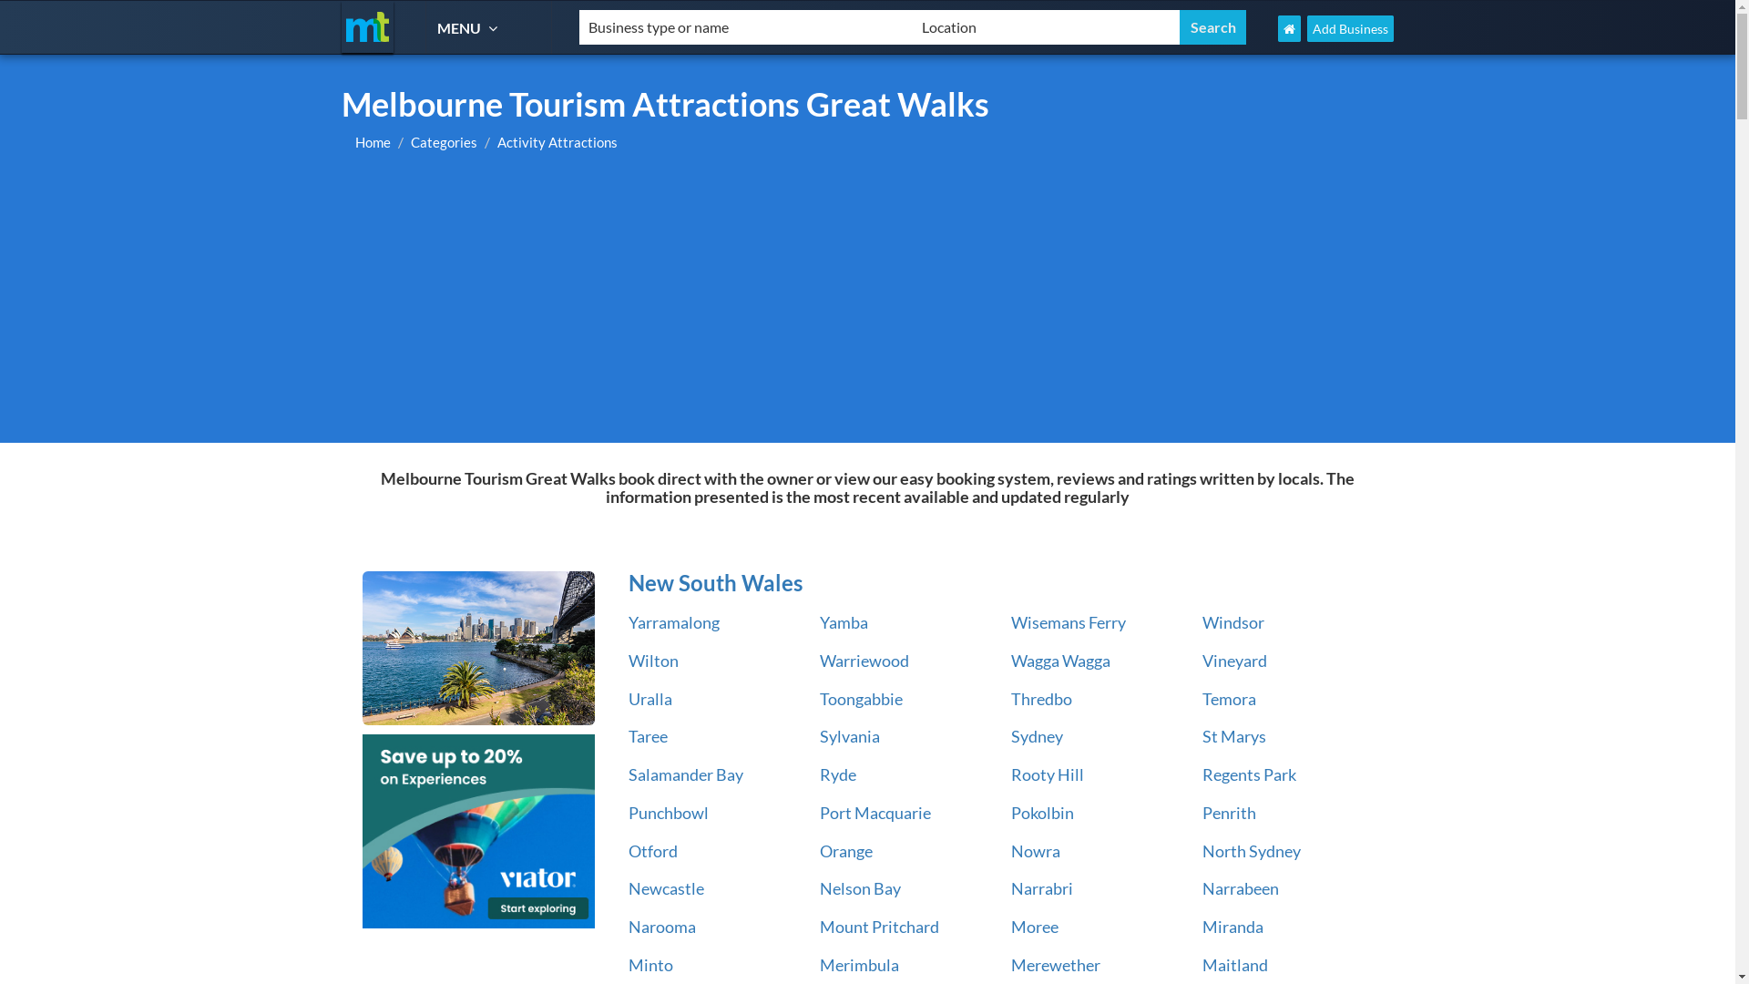 This screenshot has height=984, width=1749. I want to click on Rooty Hill, so click(1048, 774).